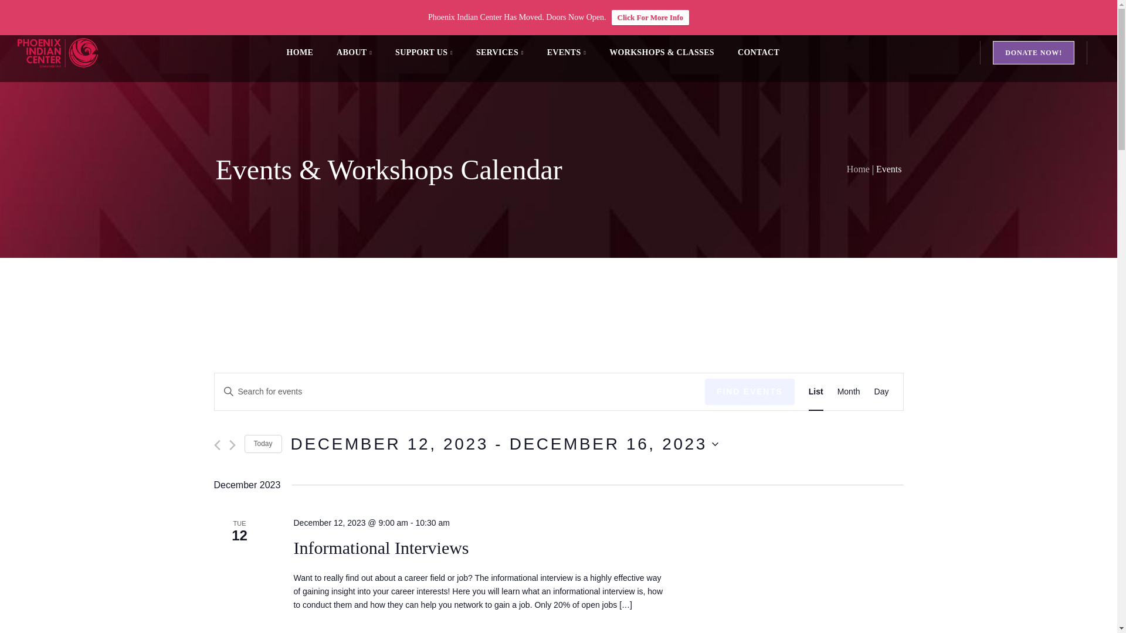 The image size is (1126, 633). What do you see at coordinates (263, 444) in the screenshot?
I see `Click to select today's date` at bounding box center [263, 444].